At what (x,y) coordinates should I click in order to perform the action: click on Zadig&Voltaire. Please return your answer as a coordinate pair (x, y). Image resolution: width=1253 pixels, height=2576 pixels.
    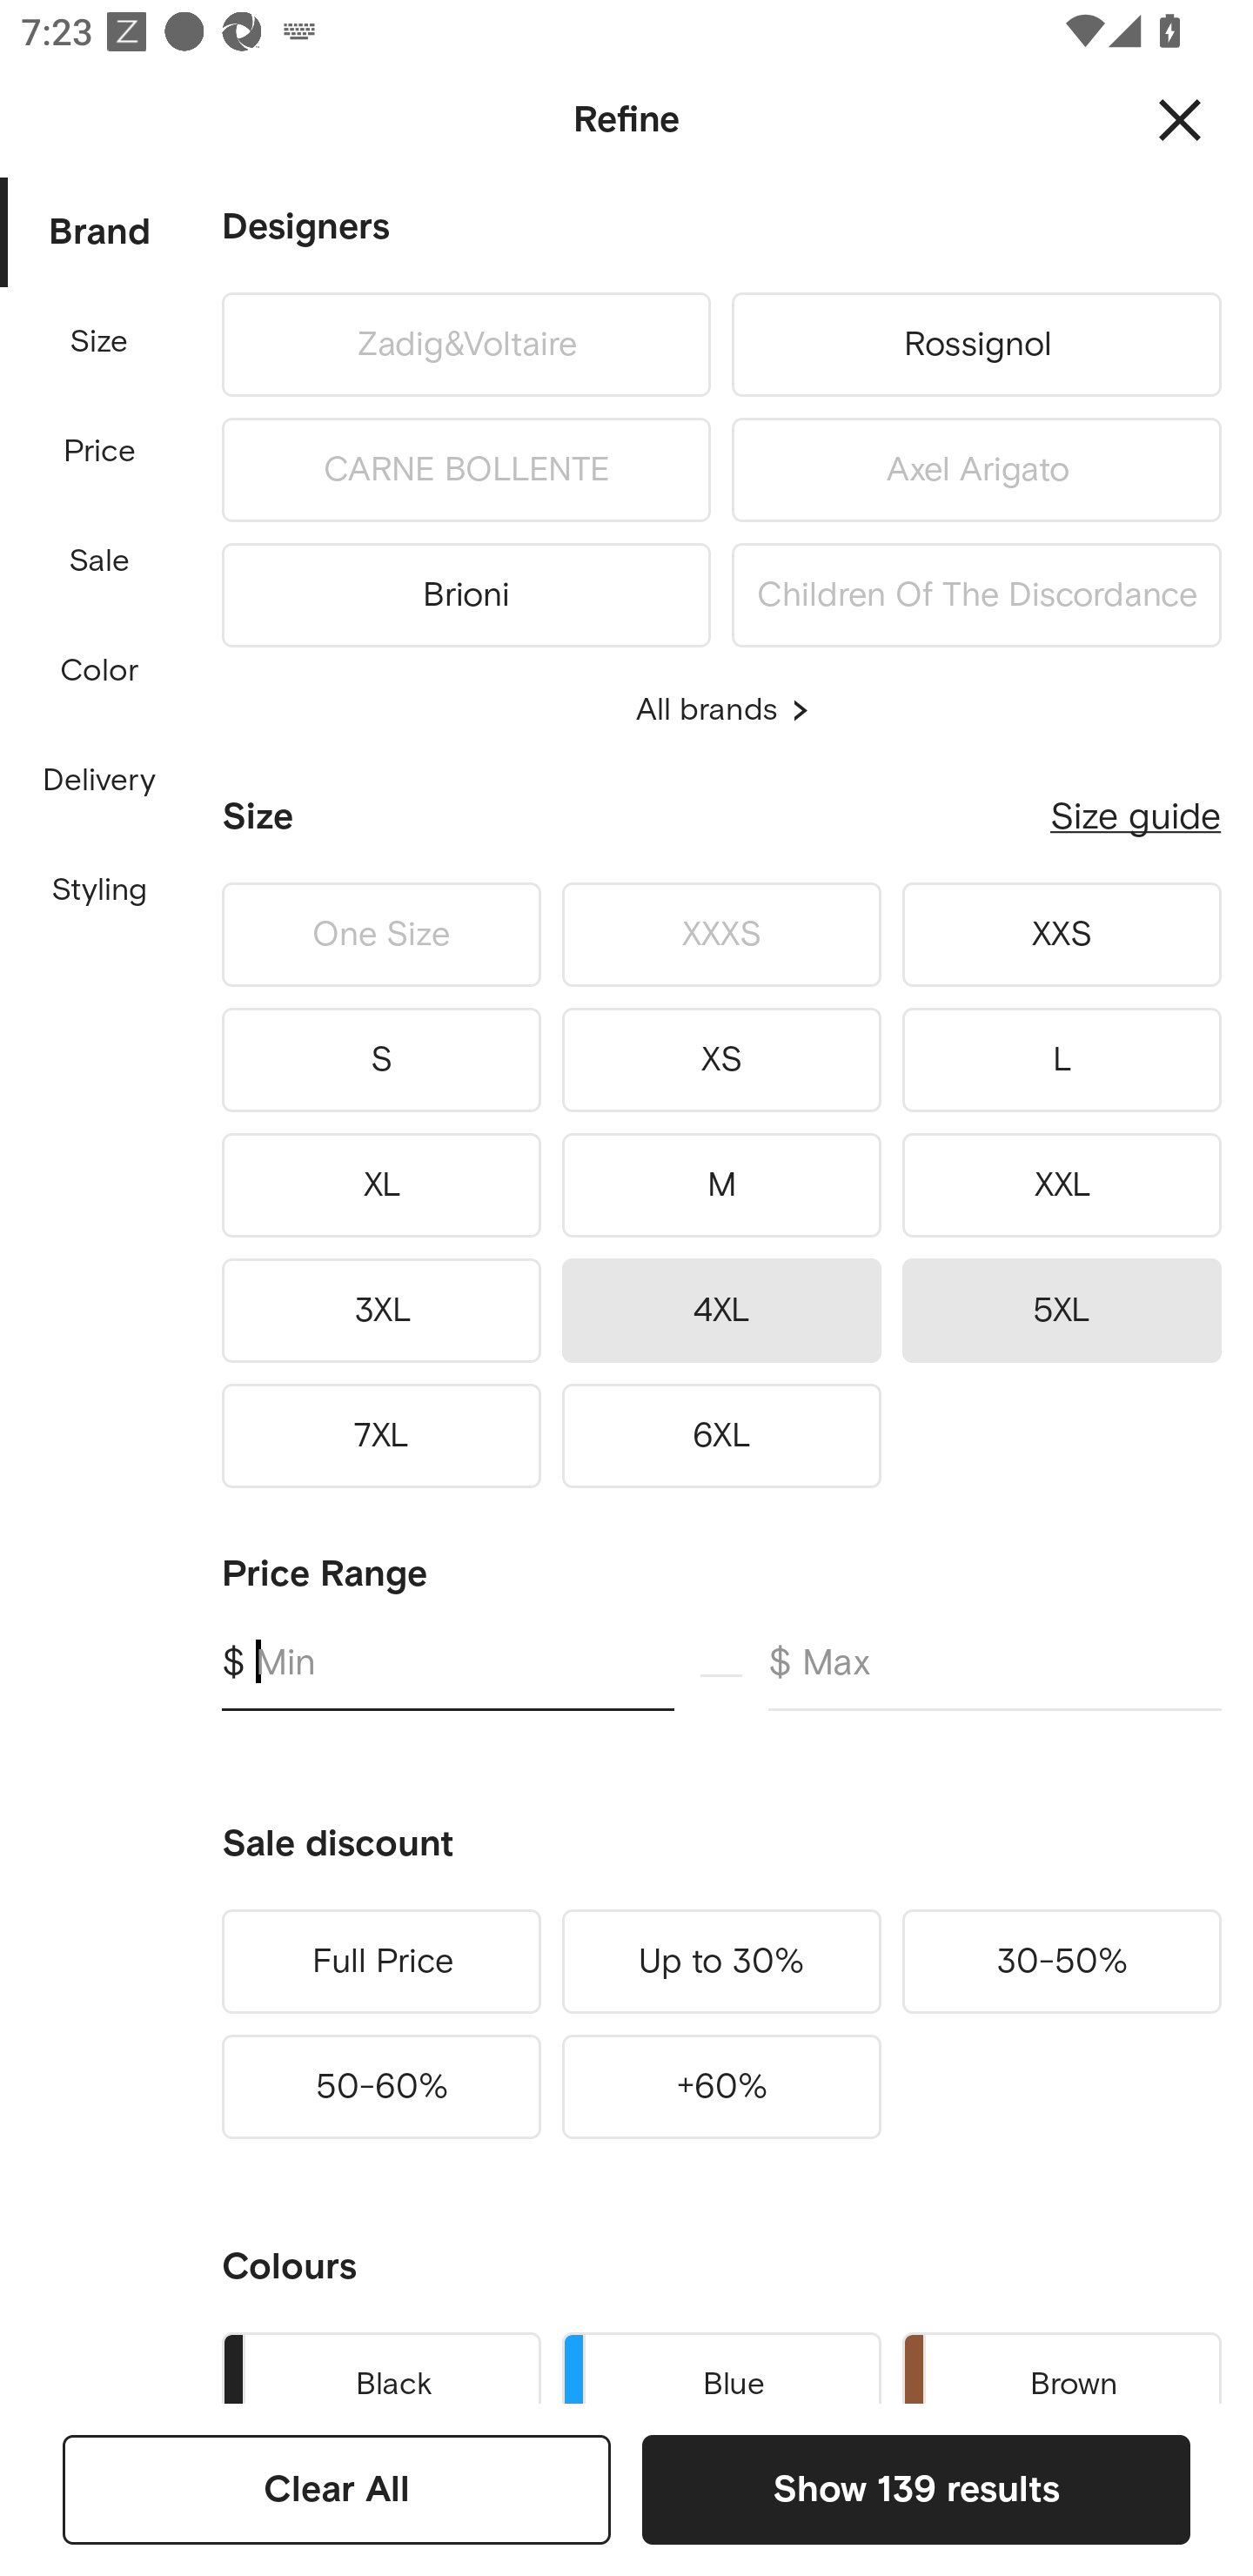
    Looking at the image, I should click on (466, 343).